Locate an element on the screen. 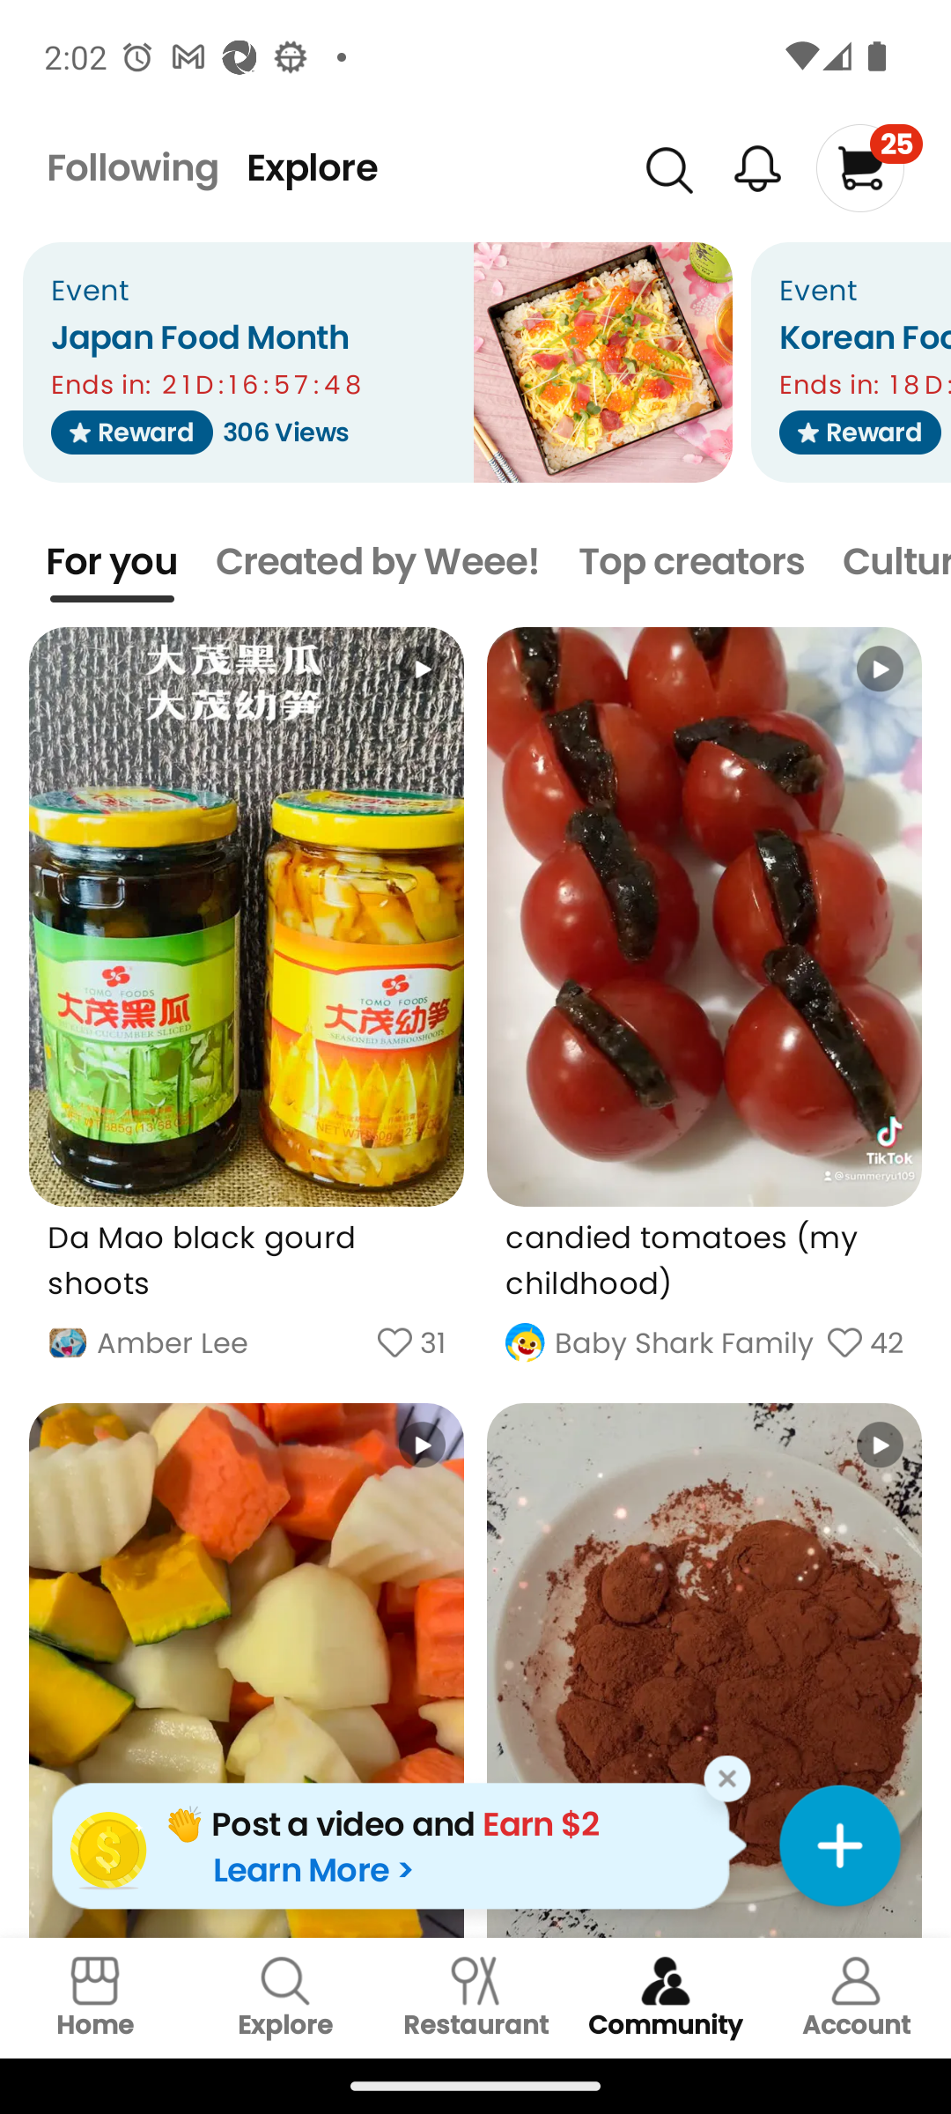  31 is located at coordinates (433, 1343).